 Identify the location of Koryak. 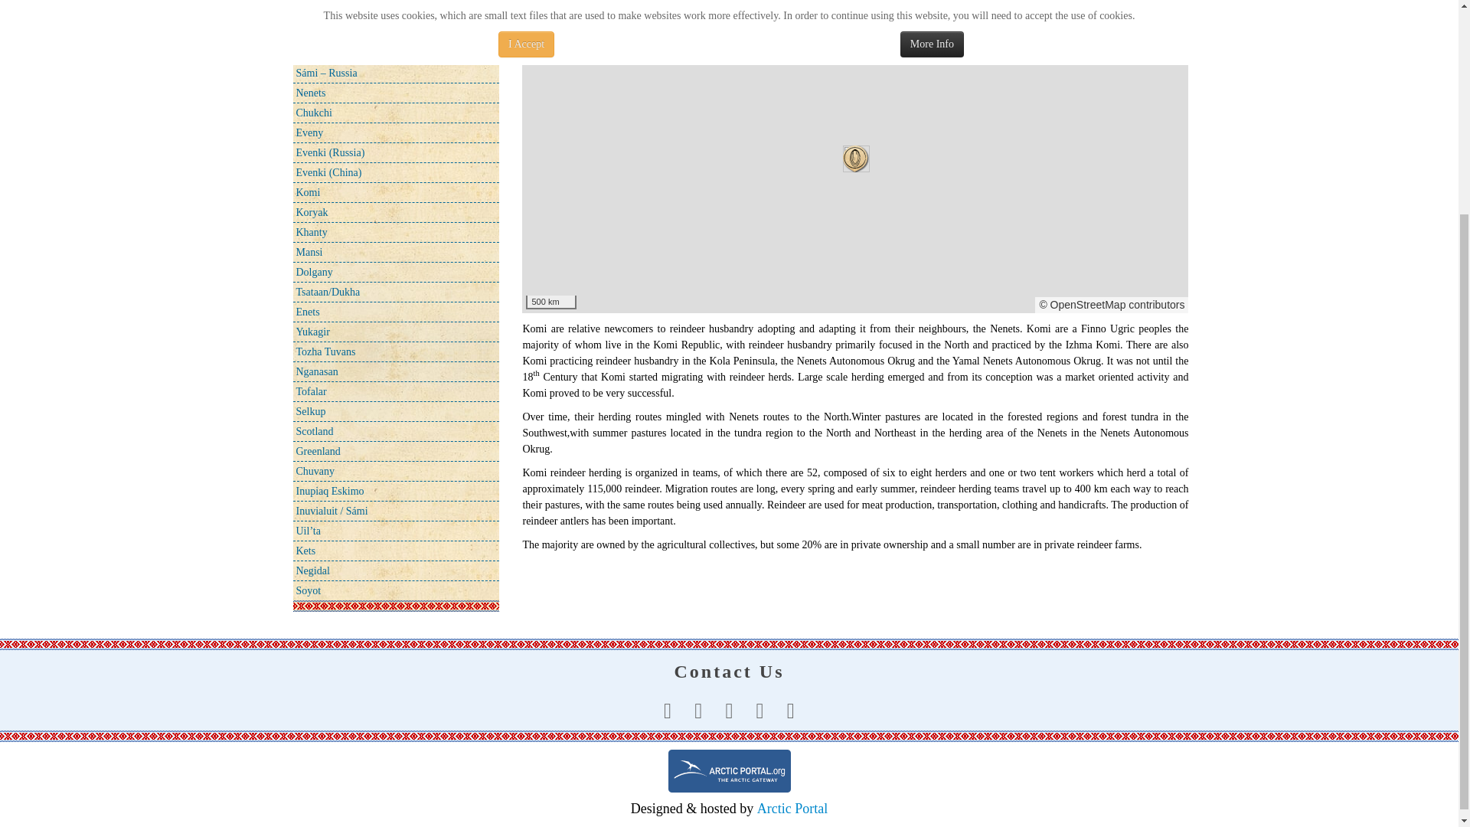
(395, 211).